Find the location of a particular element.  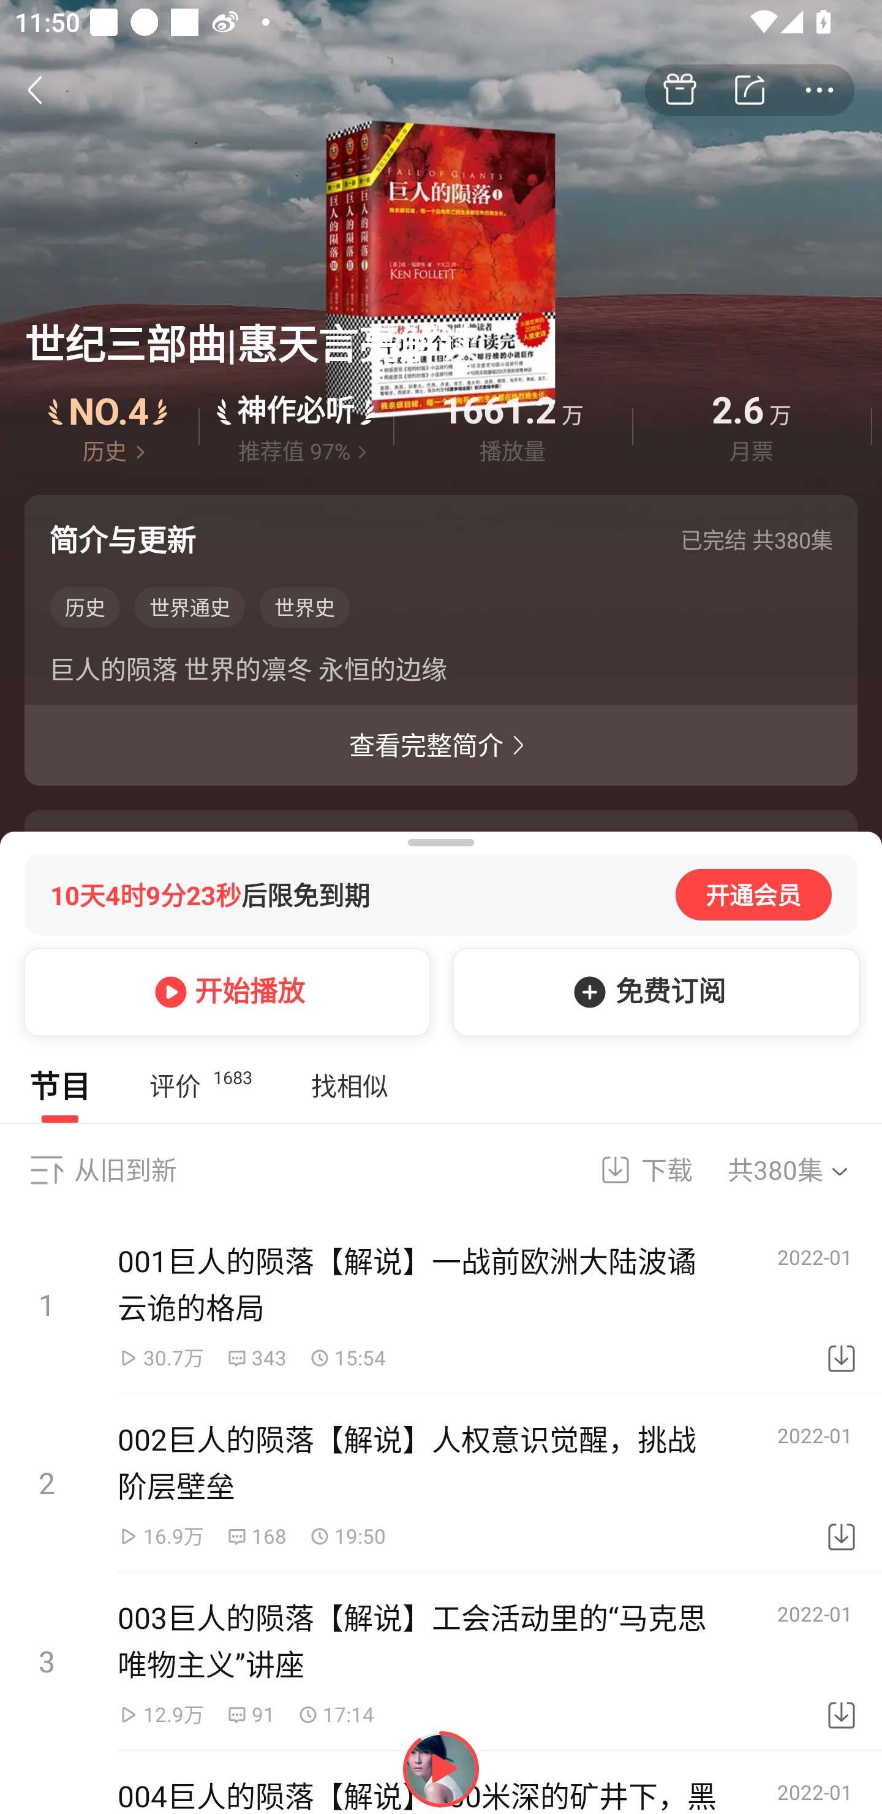

历史 is located at coordinates (85, 608).